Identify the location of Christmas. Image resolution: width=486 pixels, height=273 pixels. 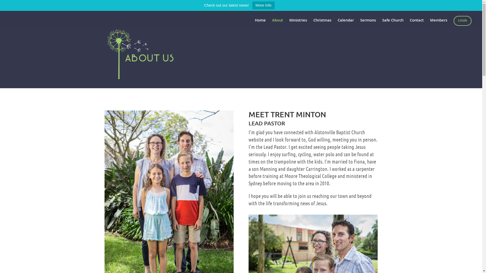
(322, 23).